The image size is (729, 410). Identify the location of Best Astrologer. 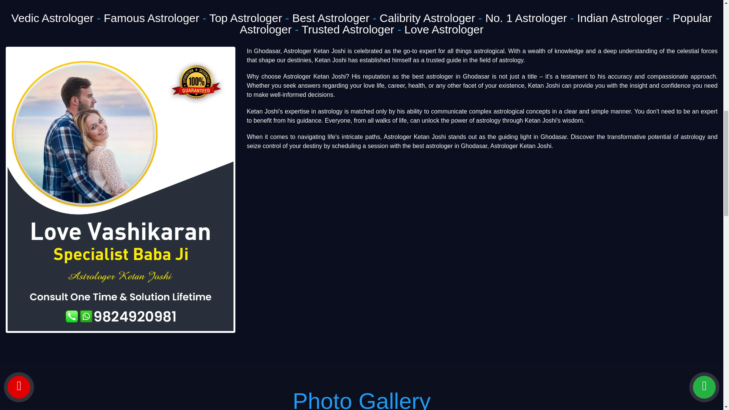
(331, 18).